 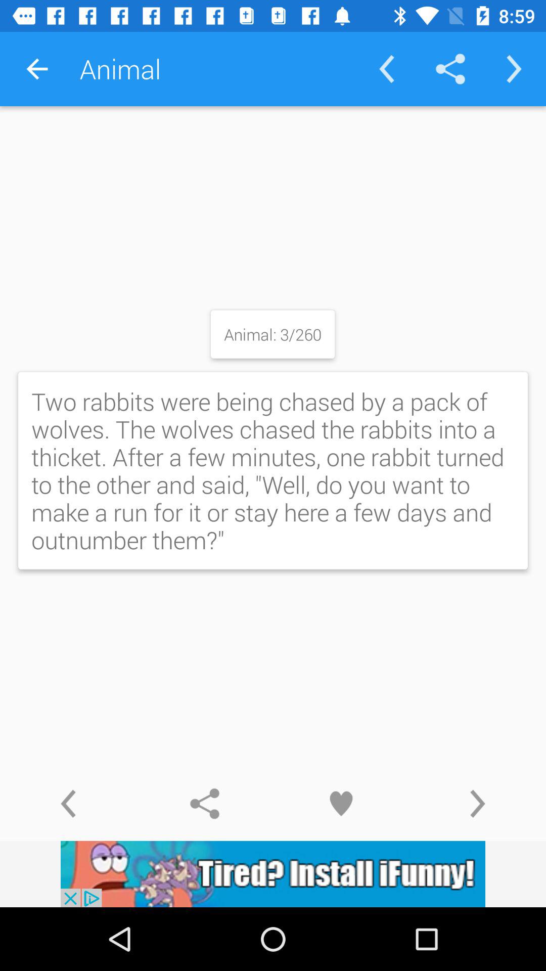 I want to click on go to next page, so click(x=478, y=804).